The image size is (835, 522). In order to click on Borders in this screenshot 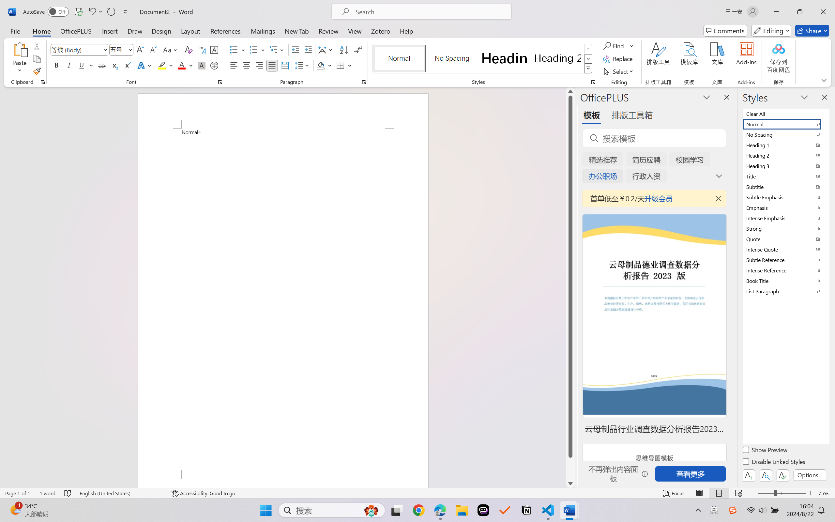, I will do `click(344, 65)`.